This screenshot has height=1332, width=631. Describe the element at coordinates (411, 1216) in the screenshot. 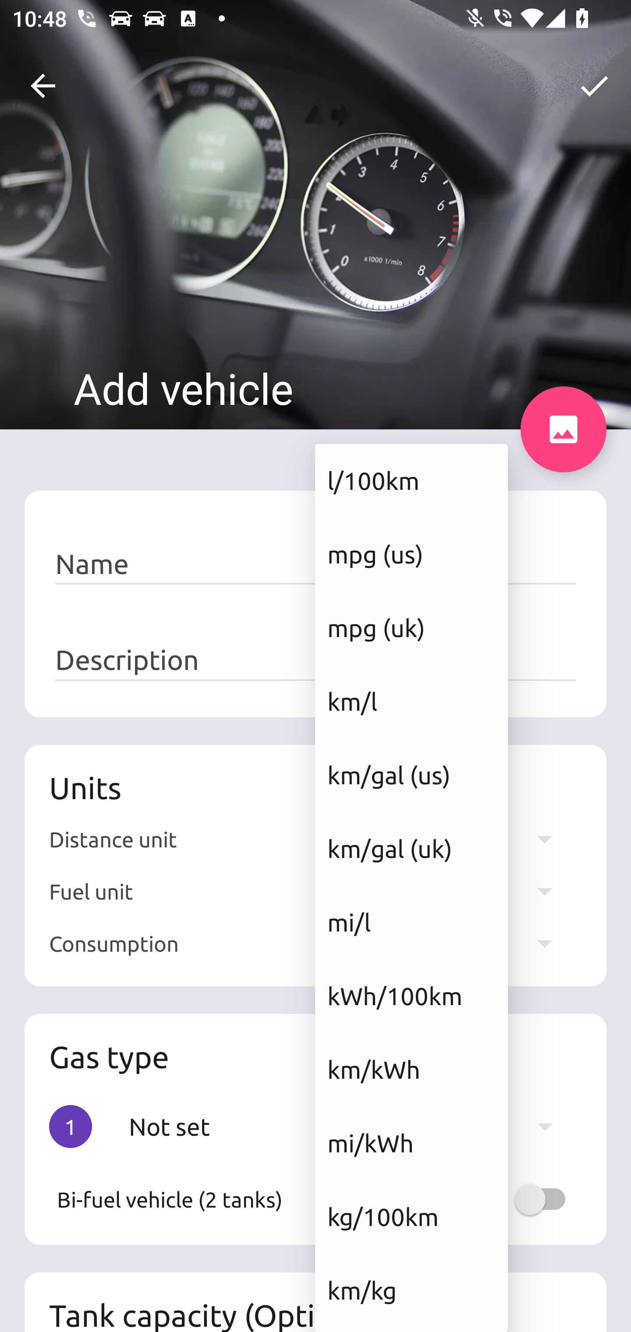

I see `kg/100km` at that location.